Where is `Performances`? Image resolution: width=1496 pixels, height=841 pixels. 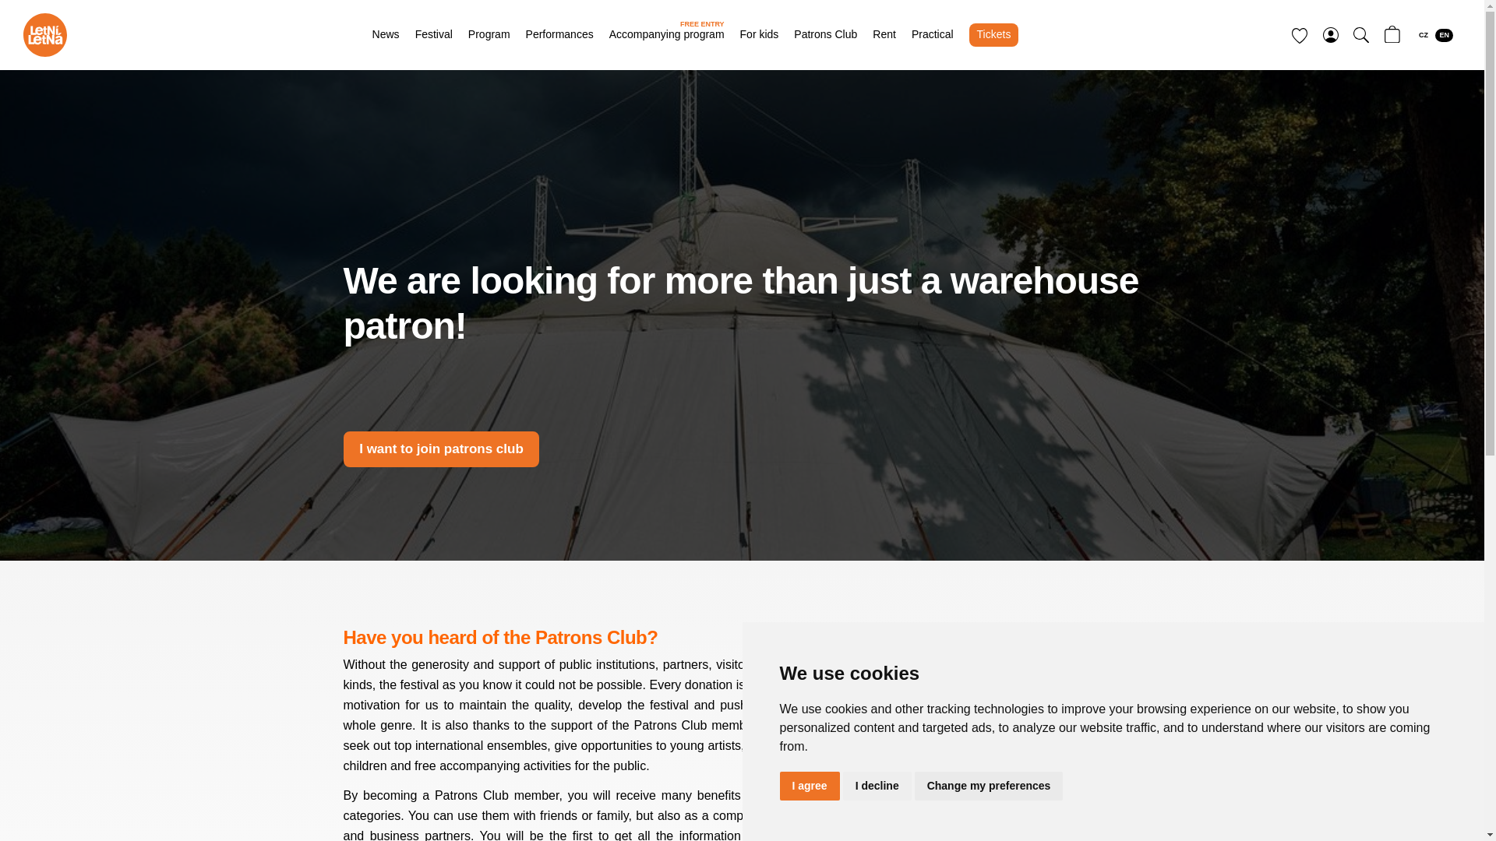
Performances is located at coordinates (1443, 35).